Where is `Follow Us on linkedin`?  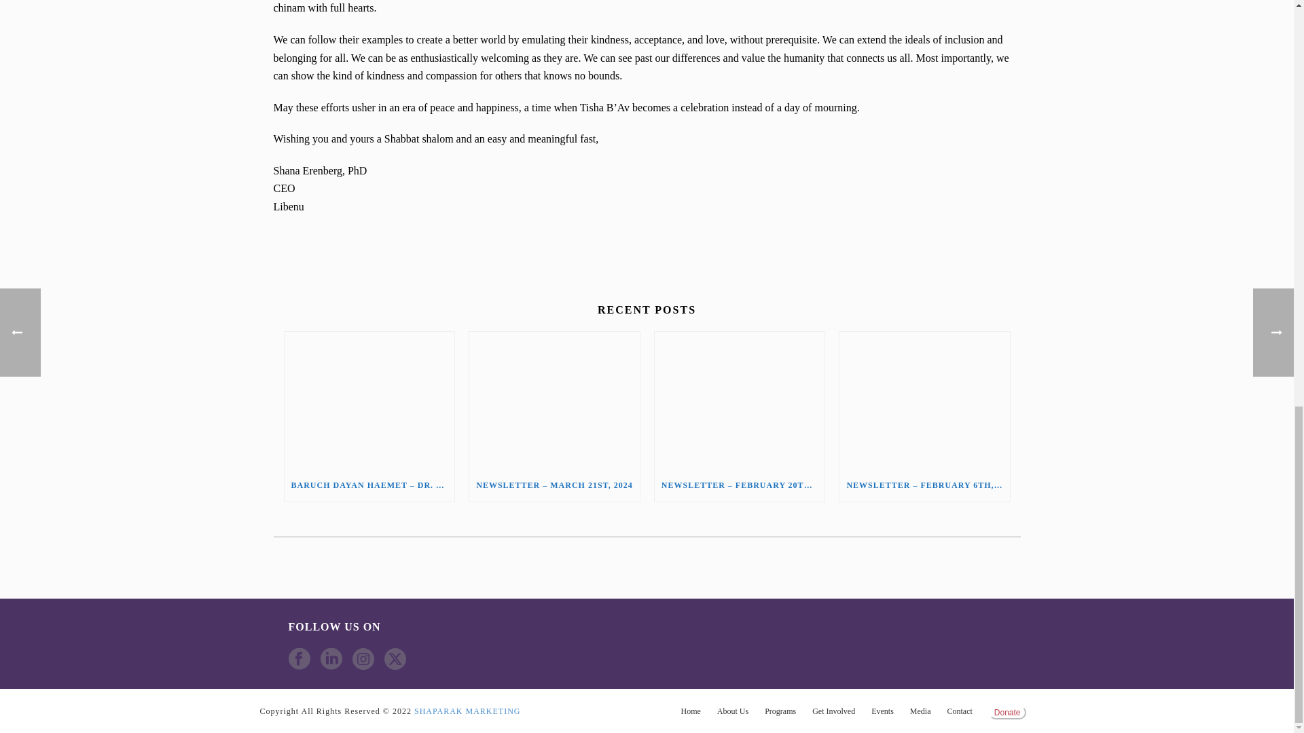 Follow Us on linkedin is located at coordinates (331, 660).